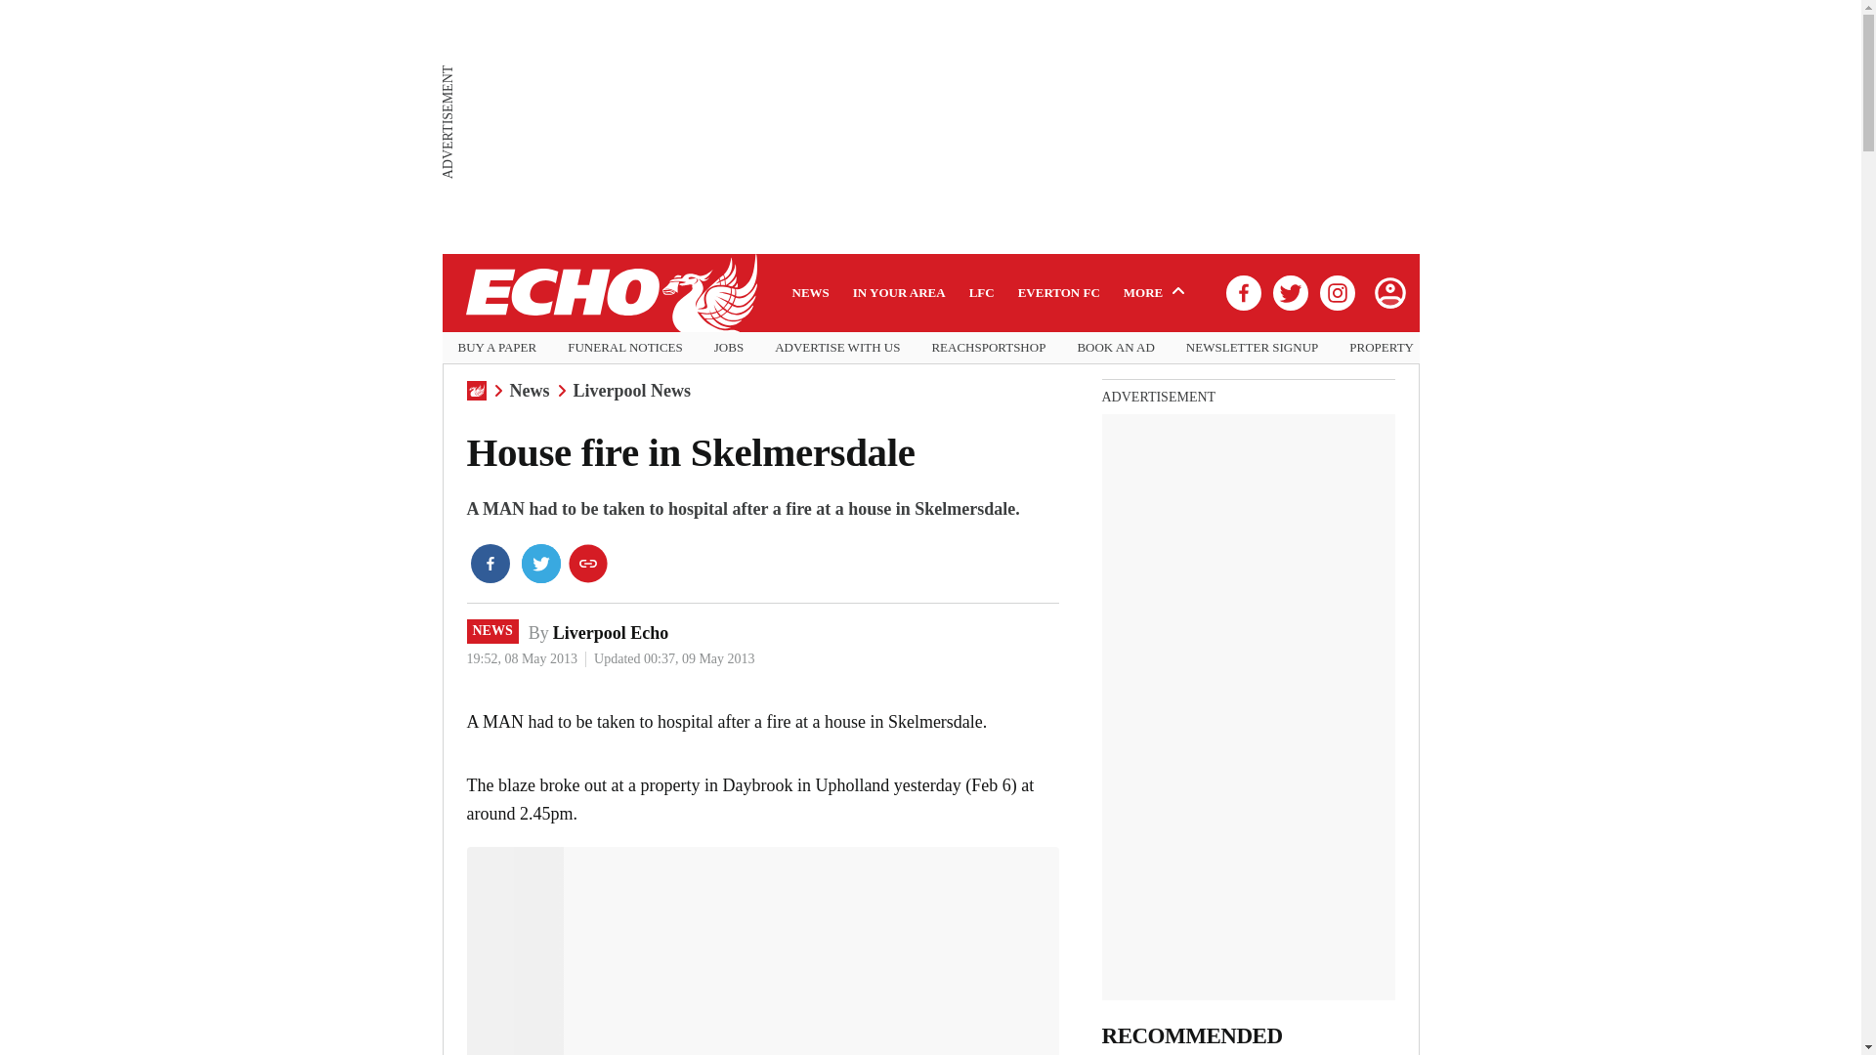 The width and height of the screenshot is (1876, 1055). I want to click on News, so click(530, 391).